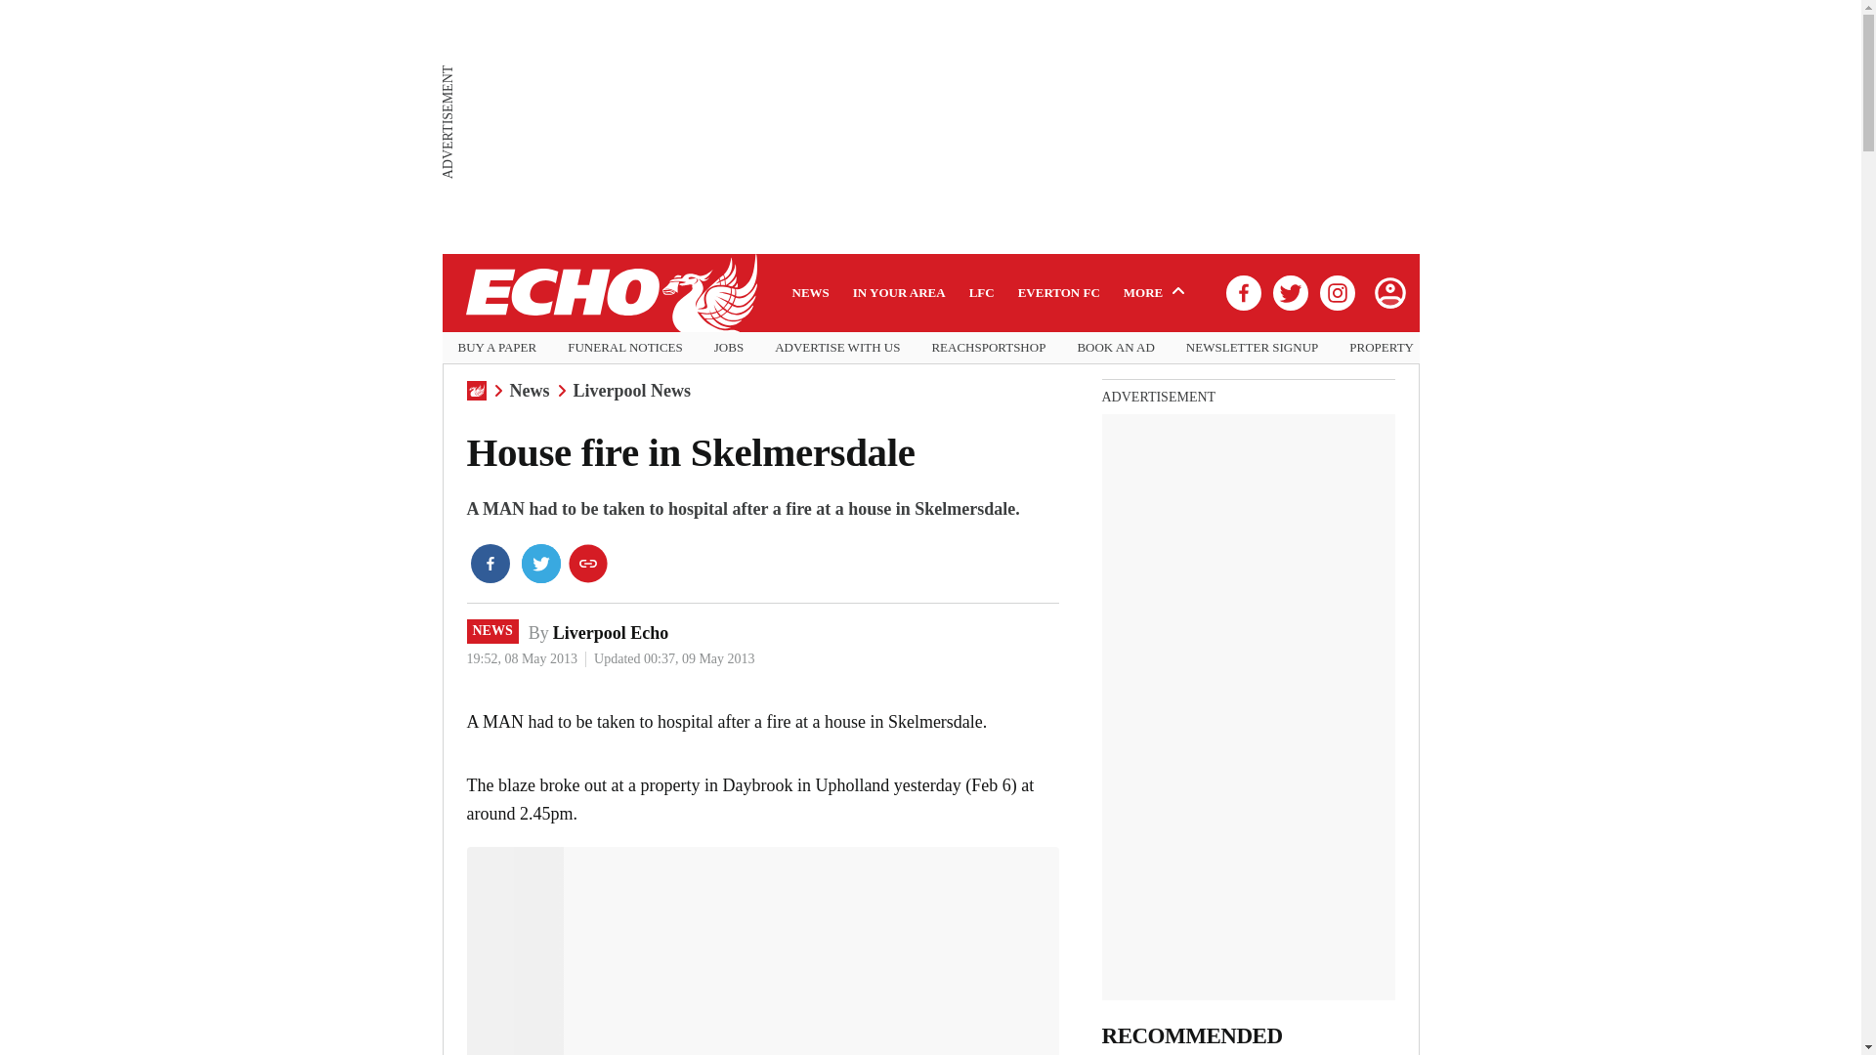 The width and height of the screenshot is (1876, 1055). I want to click on News, so click(530, 391).